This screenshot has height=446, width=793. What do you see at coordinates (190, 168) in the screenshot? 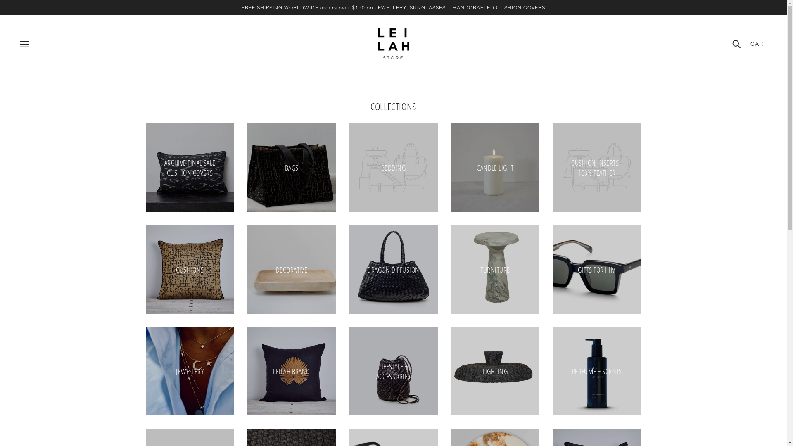
I see `ARCHIVE FINAL SALE CUSHION COVERS` at bounding box center [190, 168].